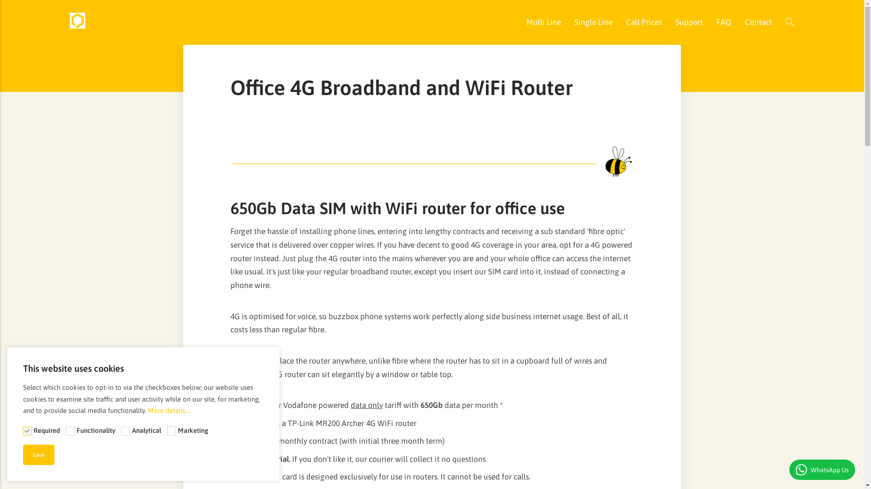 Image resolution: width=871 pixels, height=489 pixels. Describe the element at coordinates (690, 23) in the screenshot. I see `Support` at that location.